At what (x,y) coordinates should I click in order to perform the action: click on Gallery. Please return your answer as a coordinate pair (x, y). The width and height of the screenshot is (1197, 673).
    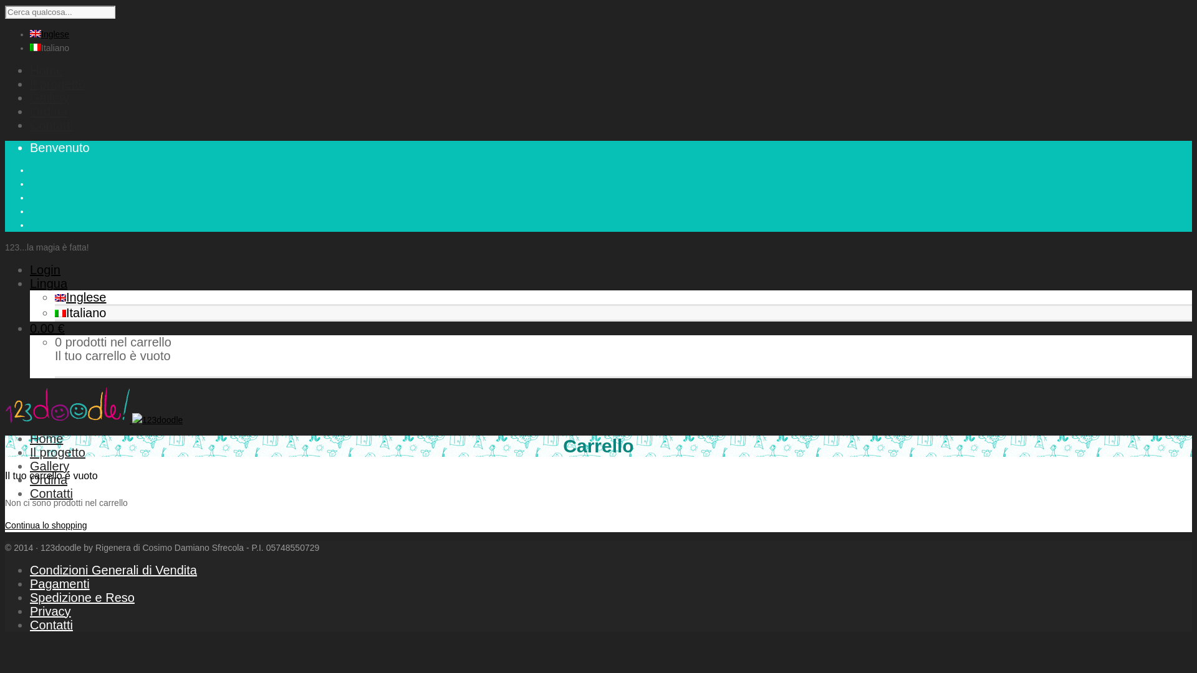
    Looking at the image, I should click on (50, 98).